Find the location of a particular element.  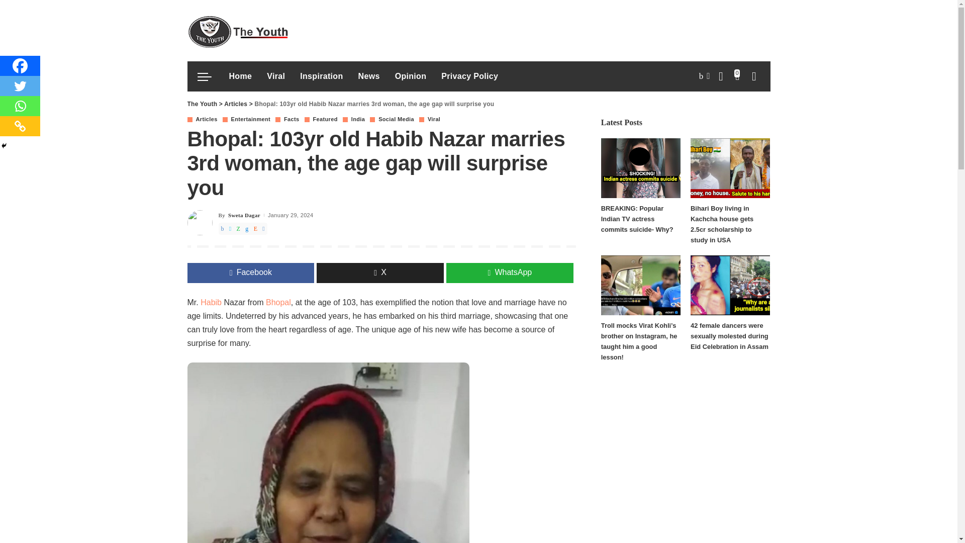

The Youth is located at coordinates (237, 30).